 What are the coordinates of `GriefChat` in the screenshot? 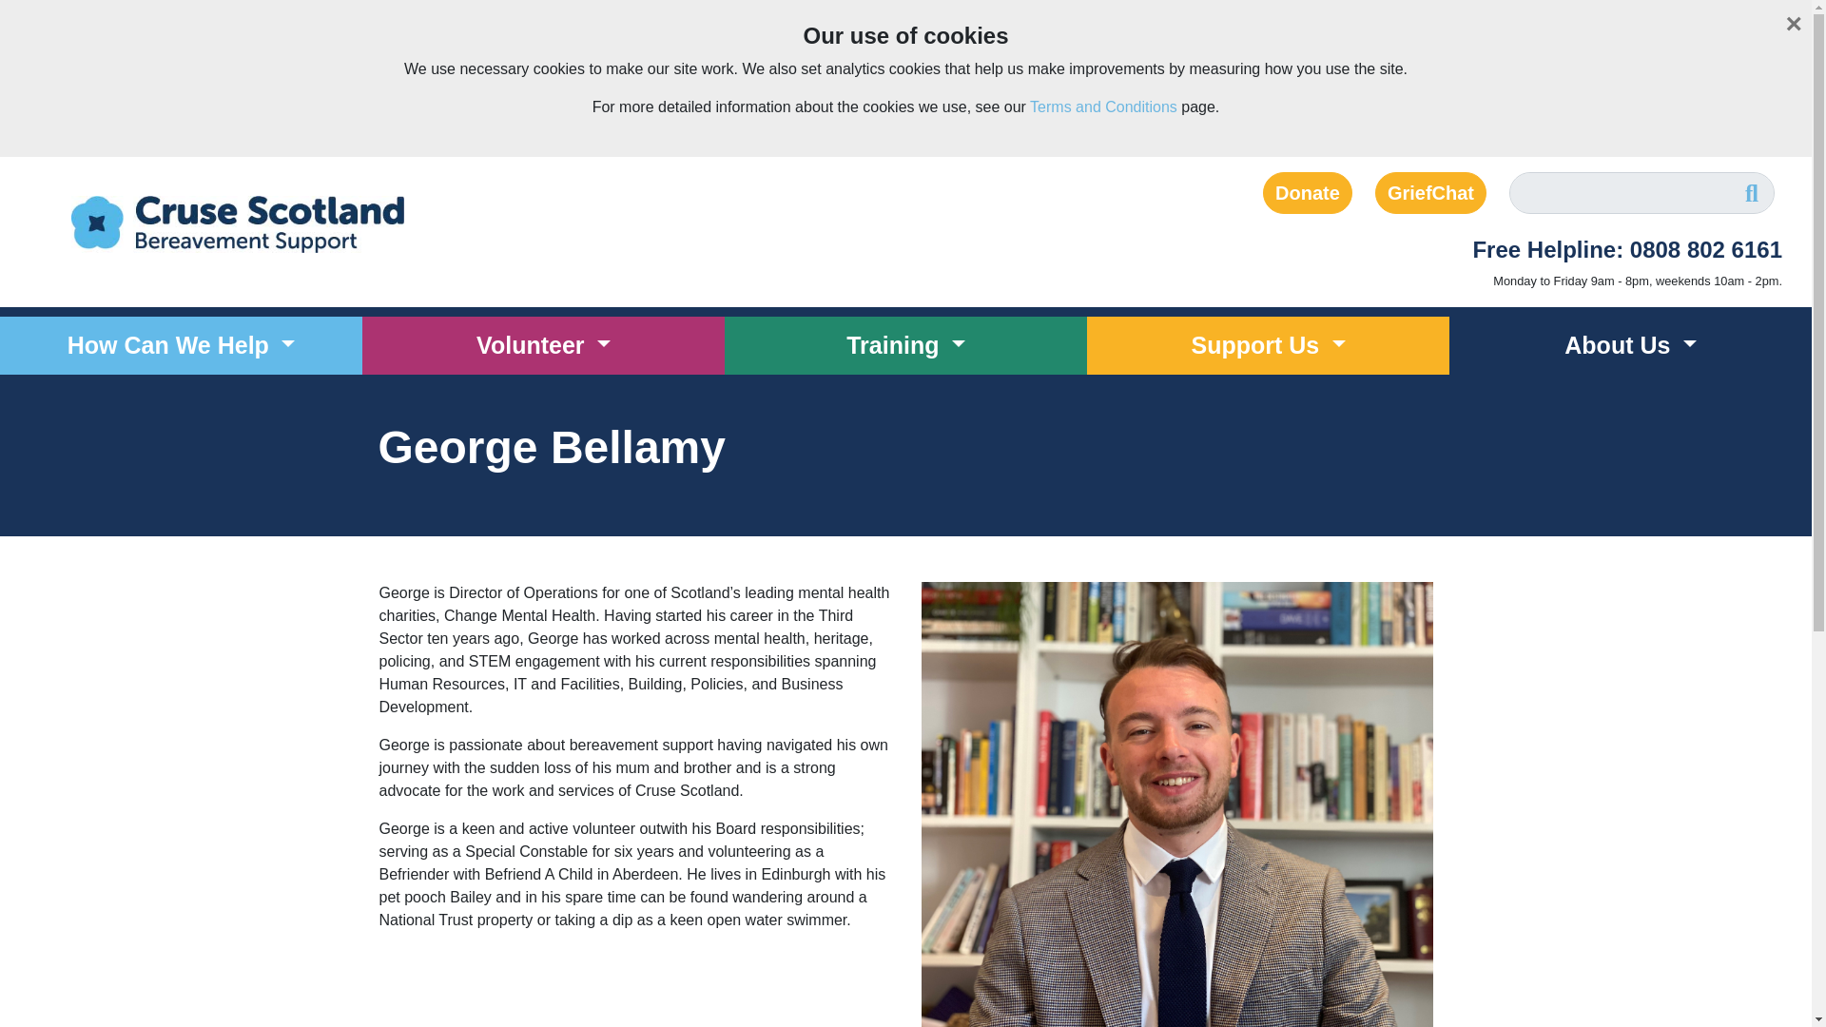 It's located at (1430, 192).